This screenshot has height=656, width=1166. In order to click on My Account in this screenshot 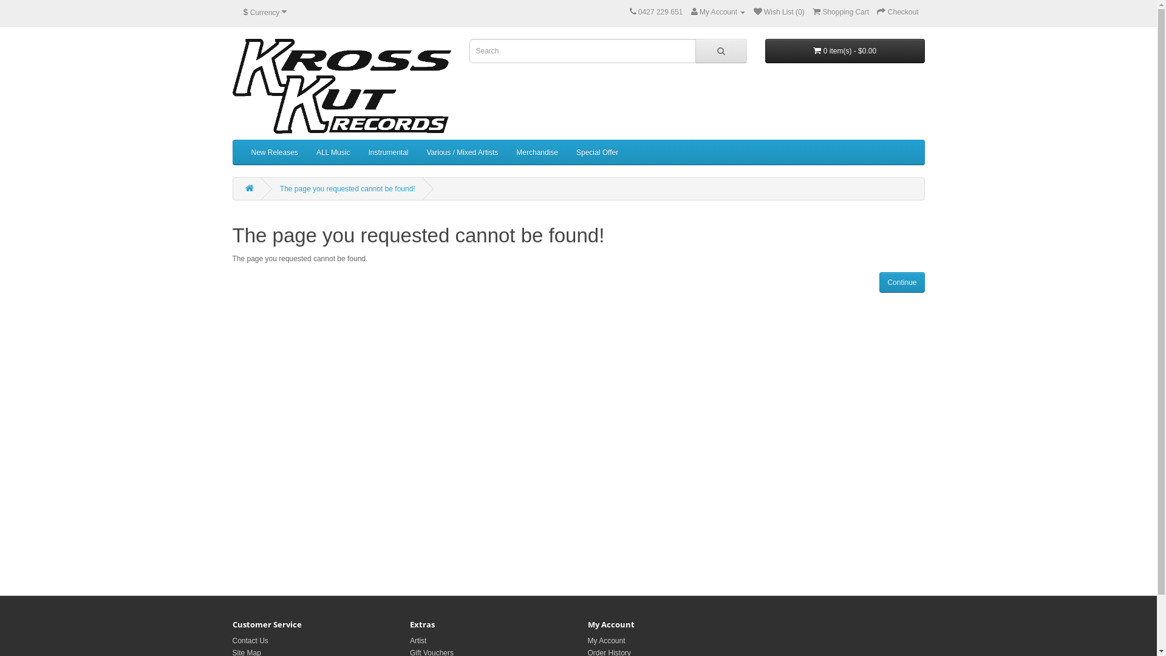, I will do `click(718, 12)`.